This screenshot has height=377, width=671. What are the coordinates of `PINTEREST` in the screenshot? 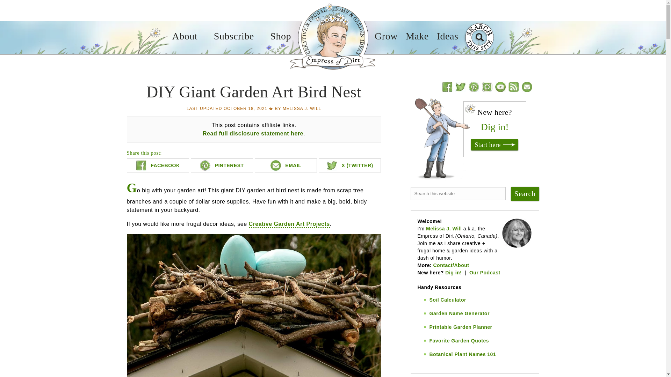 It's located at (222, 165).